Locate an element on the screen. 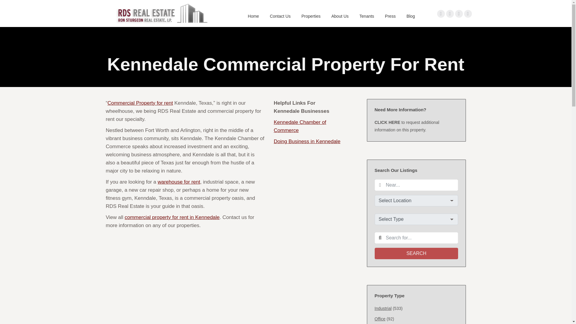 The width and height of the screenshot is (576, 324). X page opens in new window is located at coordinates (450, 13).